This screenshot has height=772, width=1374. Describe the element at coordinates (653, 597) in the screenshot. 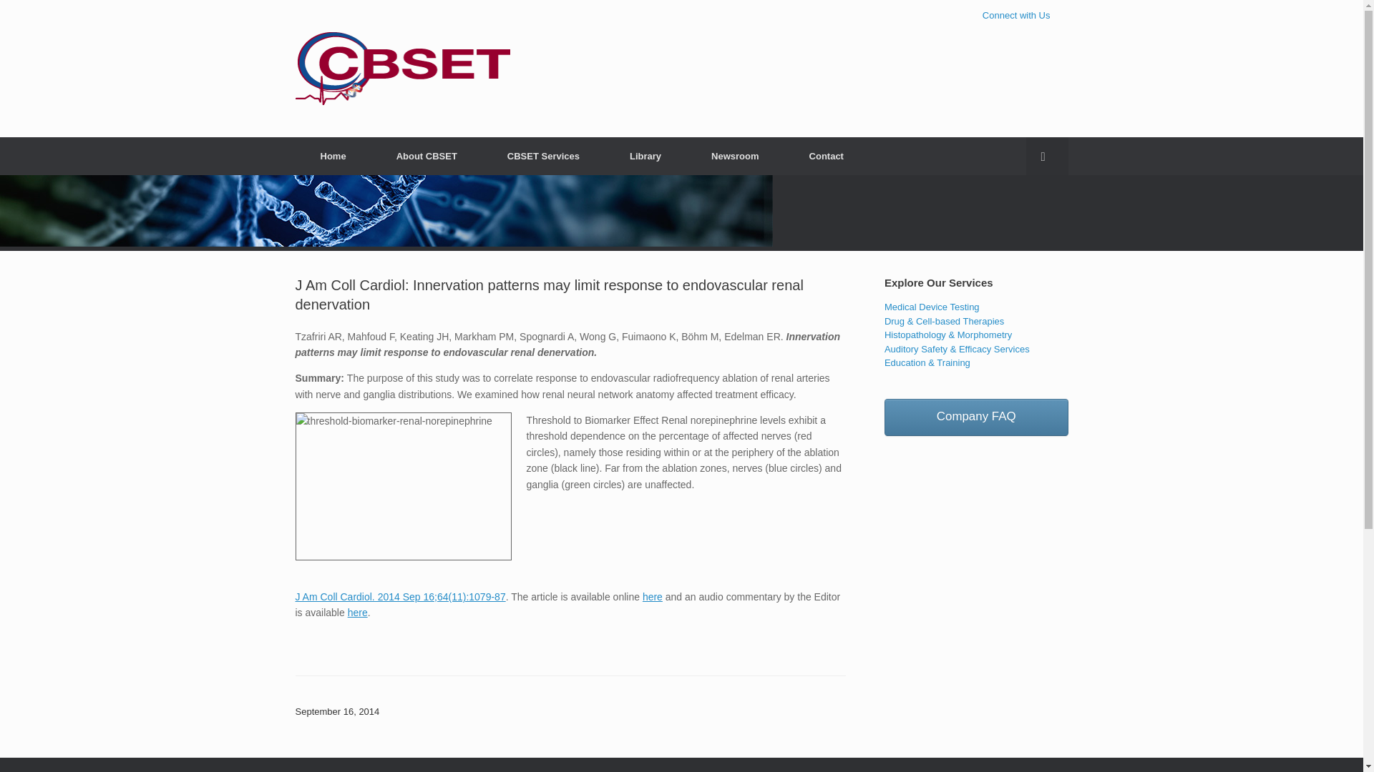

I see `here` at that location.